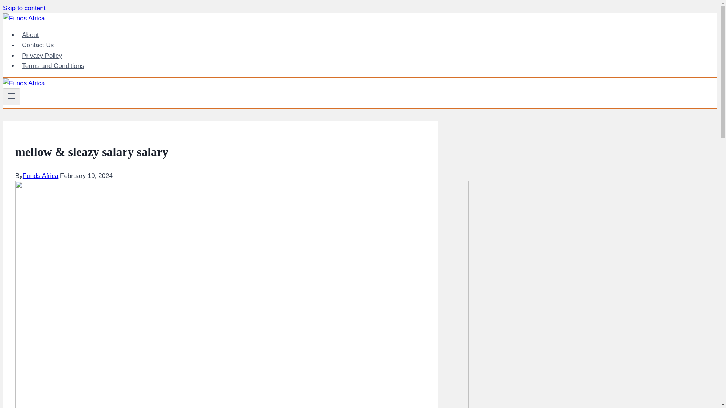 This screenshot has width=726, height=408. What do you see at coordinates (11, 96) in the screenshot?
I see `Toggle Menu` at bounding box center [11, 96].